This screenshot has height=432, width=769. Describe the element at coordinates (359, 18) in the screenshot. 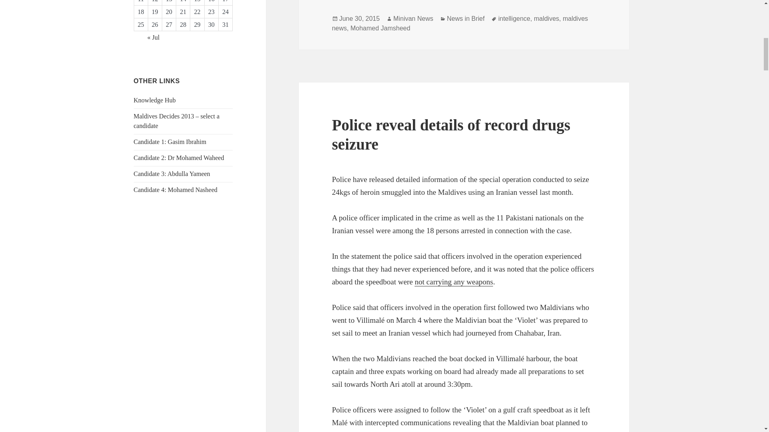

I see `June 30, 2015` at that location.